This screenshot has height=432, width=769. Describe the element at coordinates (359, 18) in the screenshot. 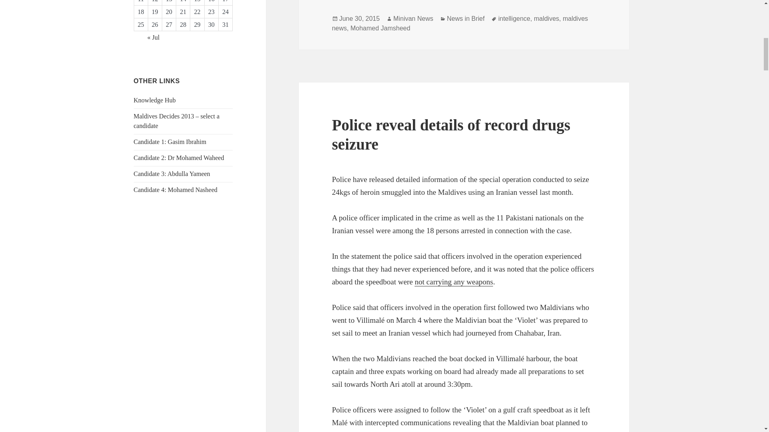

I see `June 30, 2015` at that location.